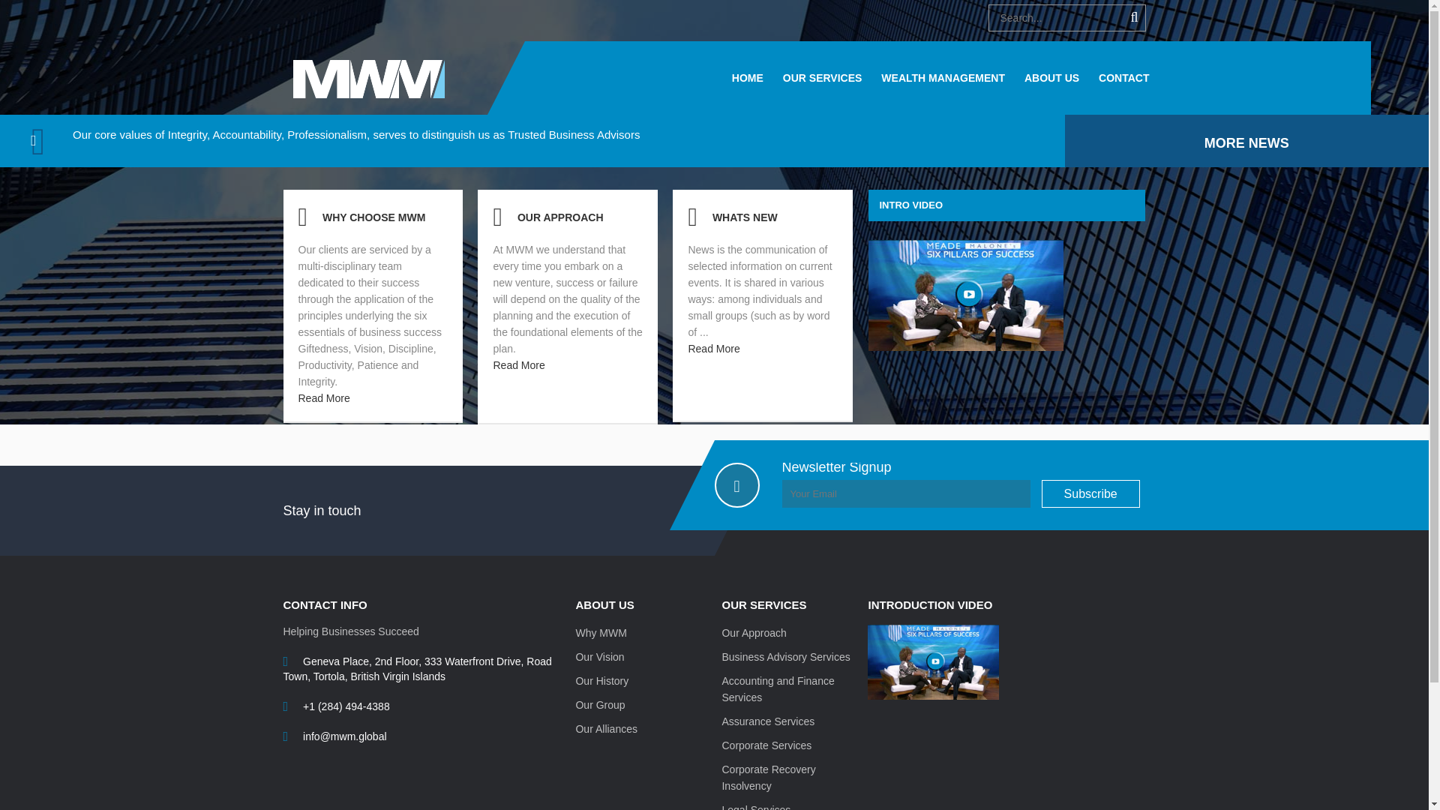 The width and height of the screenshot is (1440, 810). I want to click on CONTACT, so click(1123, 78).